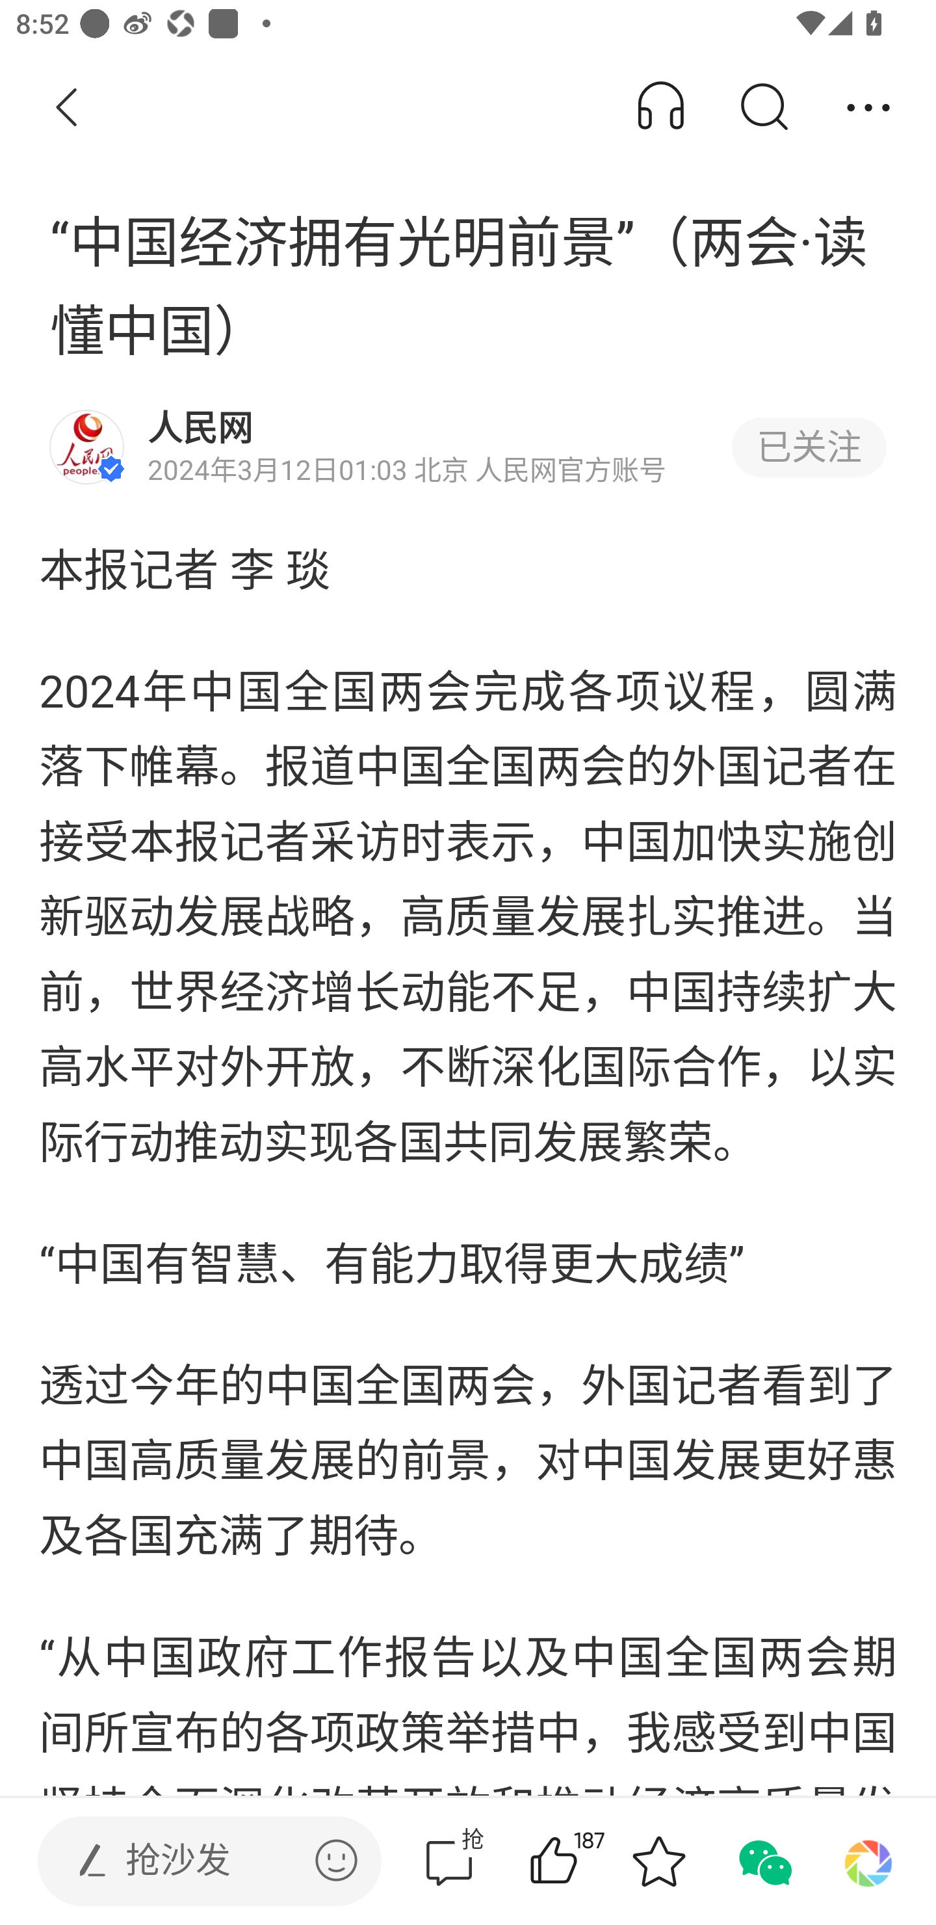 The width and height of the screenshot is (936, 1925). Describe the element at coordinates (67, 108) in the screenshot. I see ` 返回` at that location.